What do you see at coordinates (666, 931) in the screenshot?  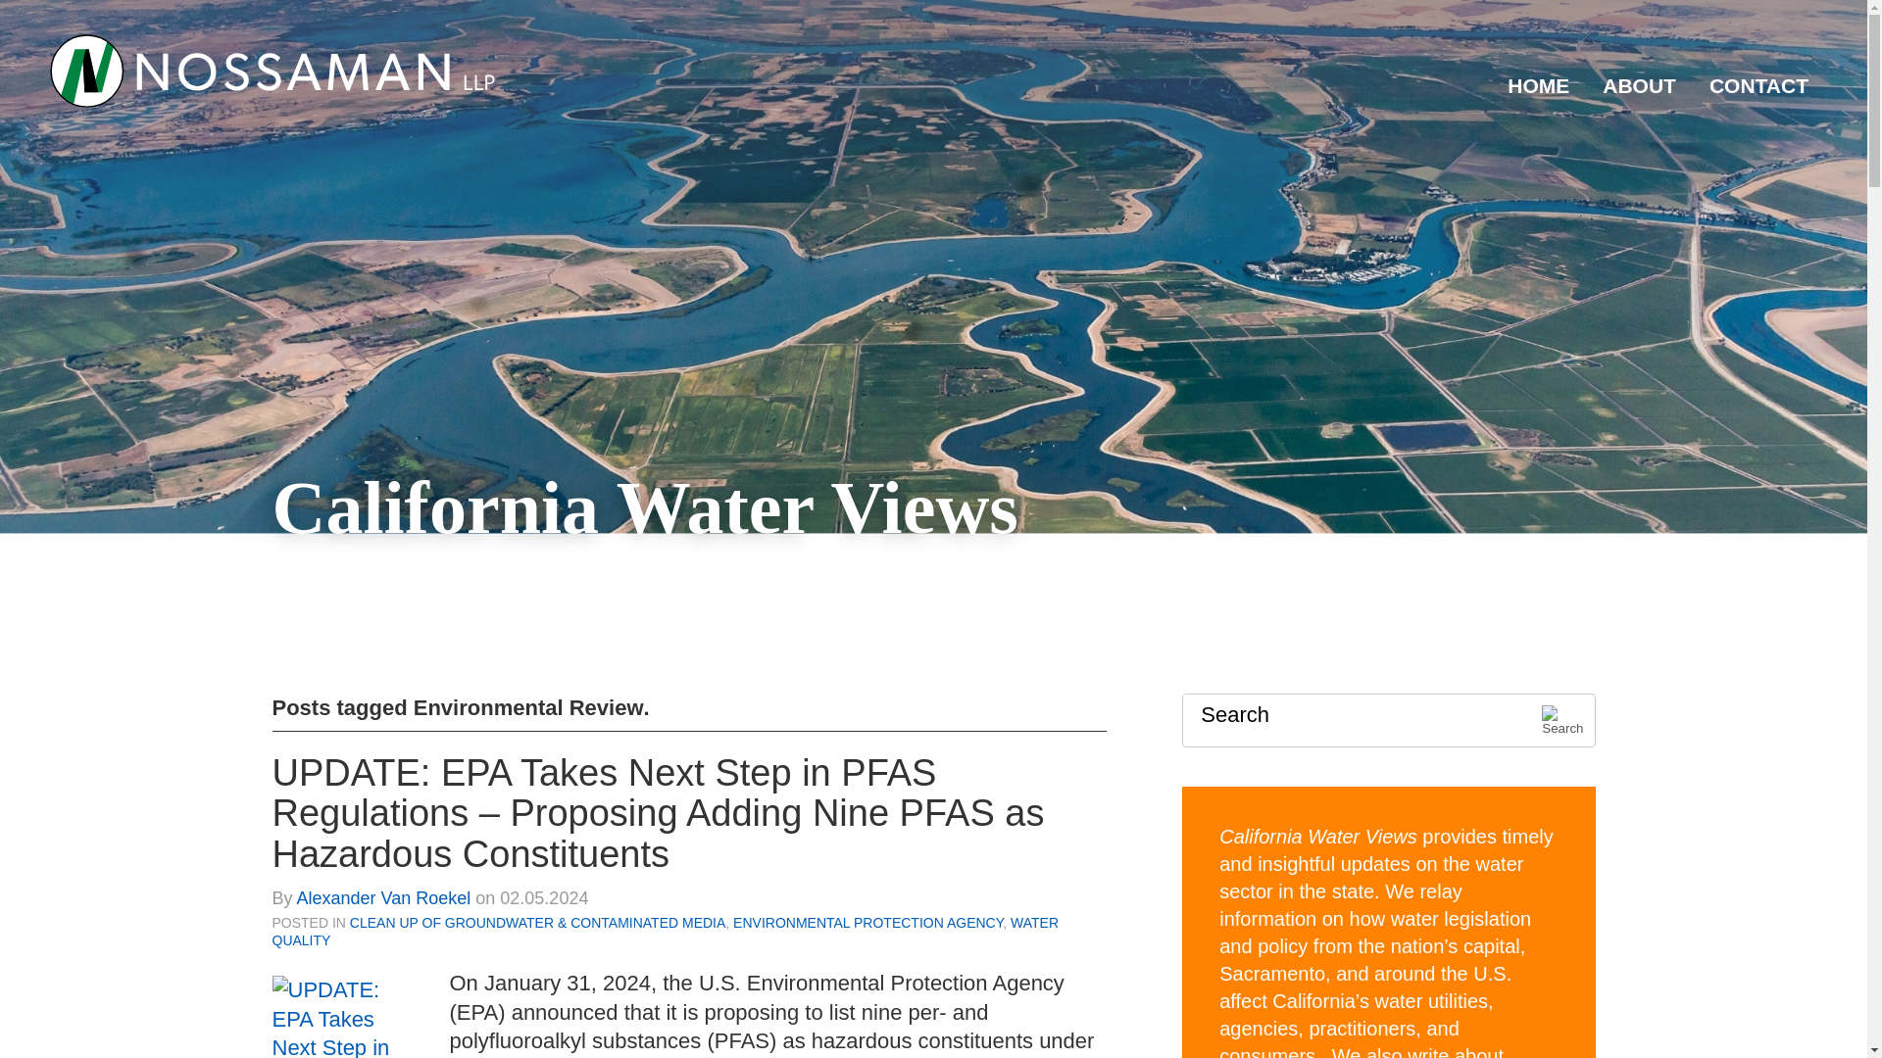 I see `WATER QUALITY` at bounding box center [666, 931].